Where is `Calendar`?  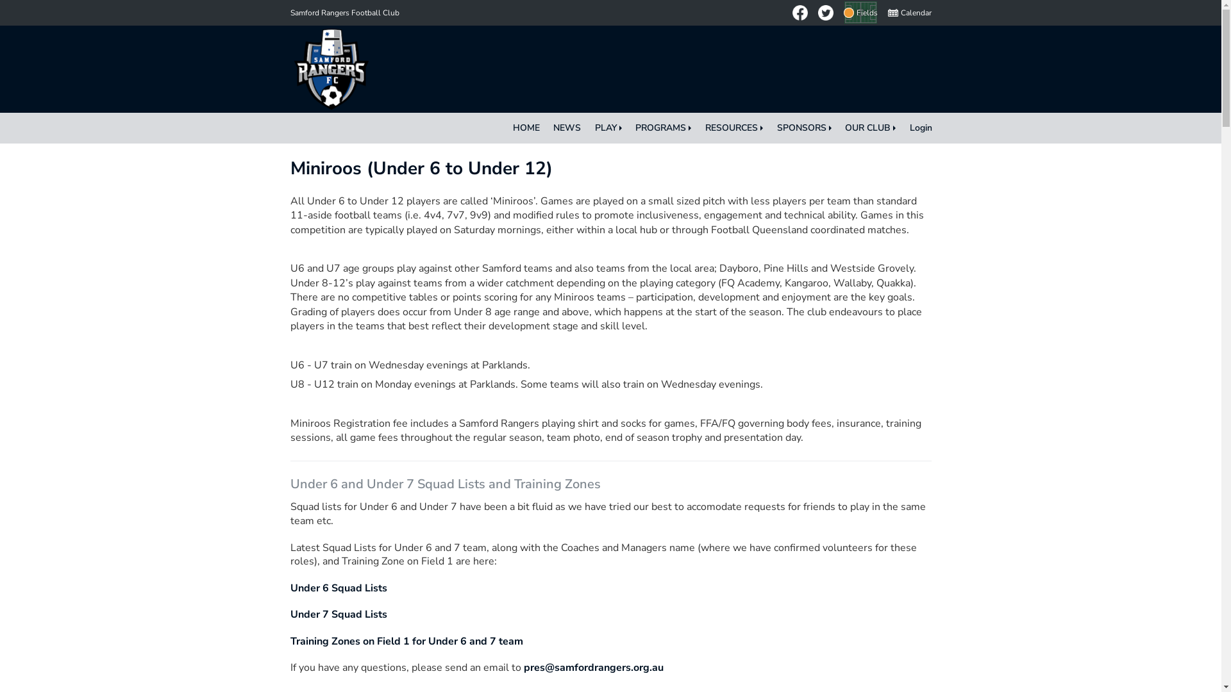
Calendar is located at coordinates (909, 13).